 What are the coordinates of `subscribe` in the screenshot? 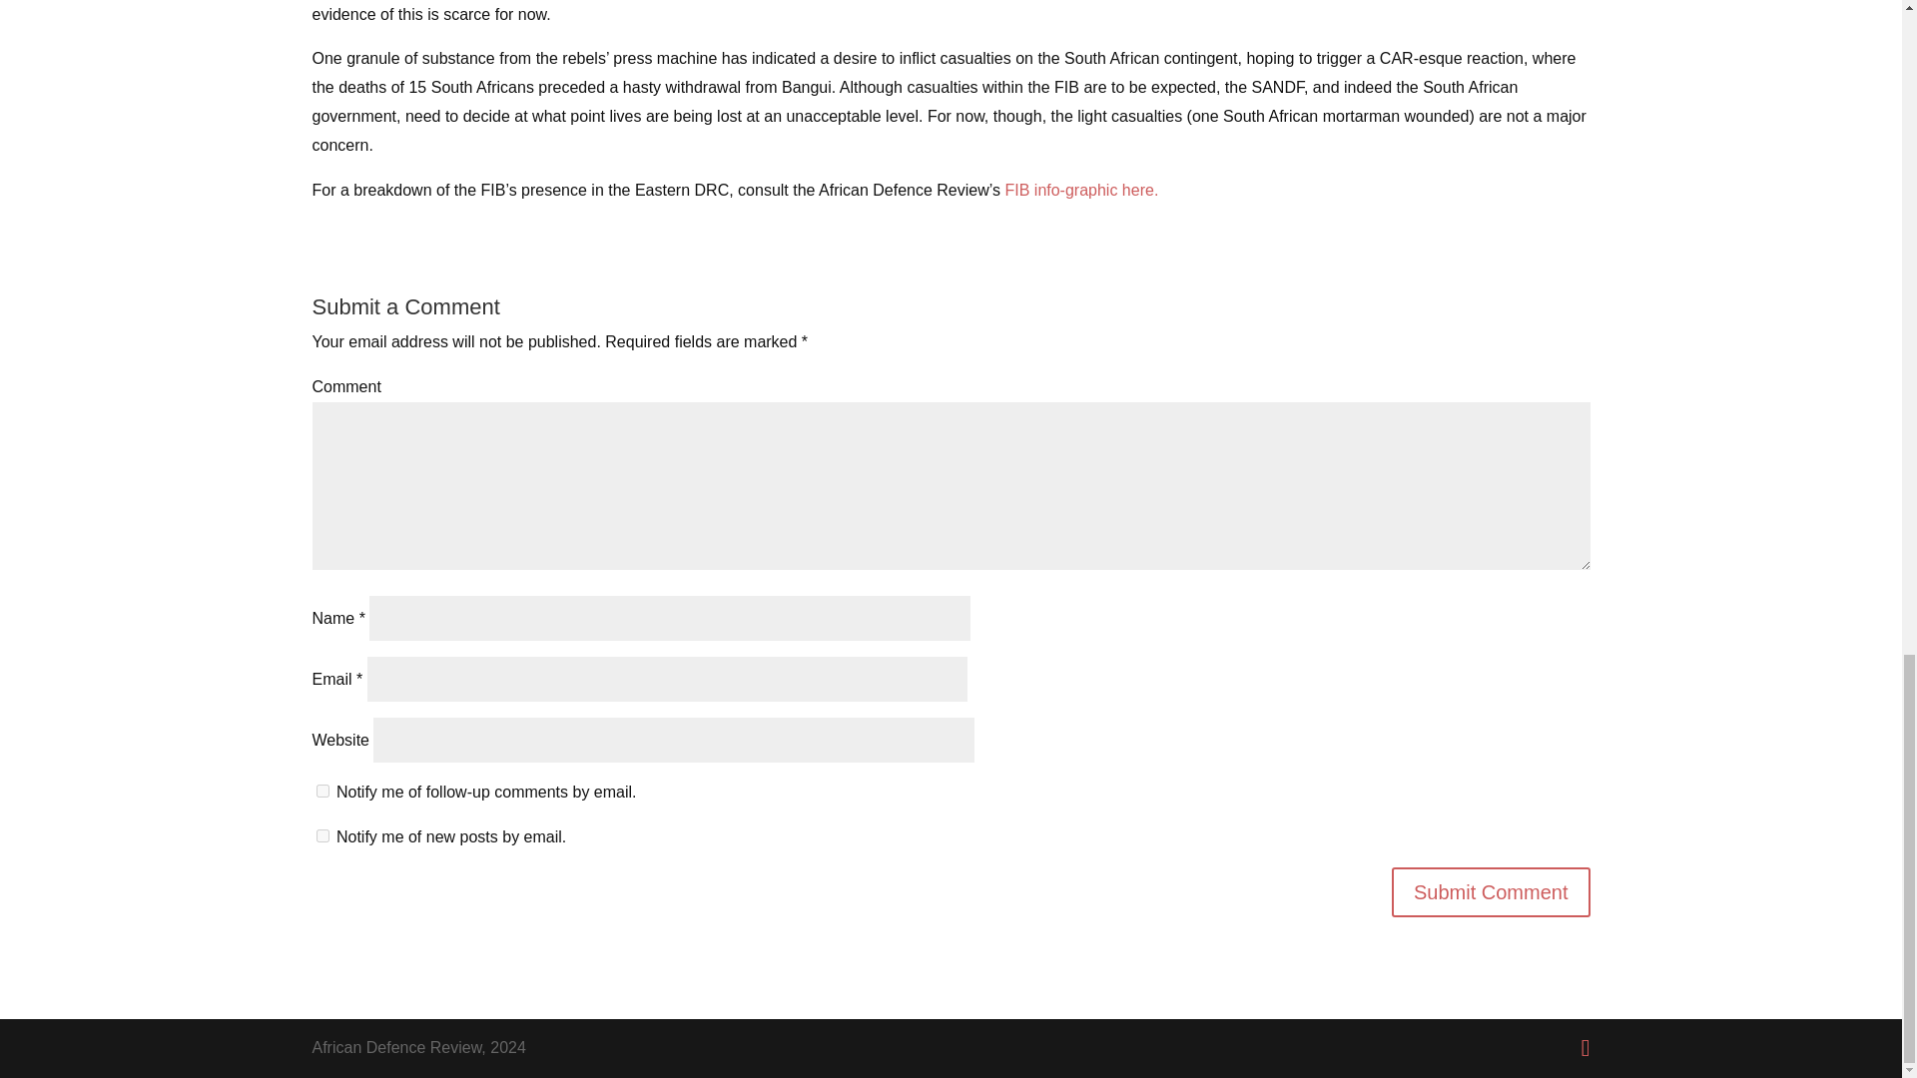 It's located at (321, 791).